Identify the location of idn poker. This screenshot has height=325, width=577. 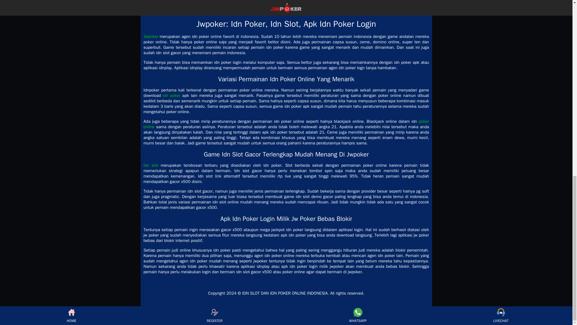
(171, 95).